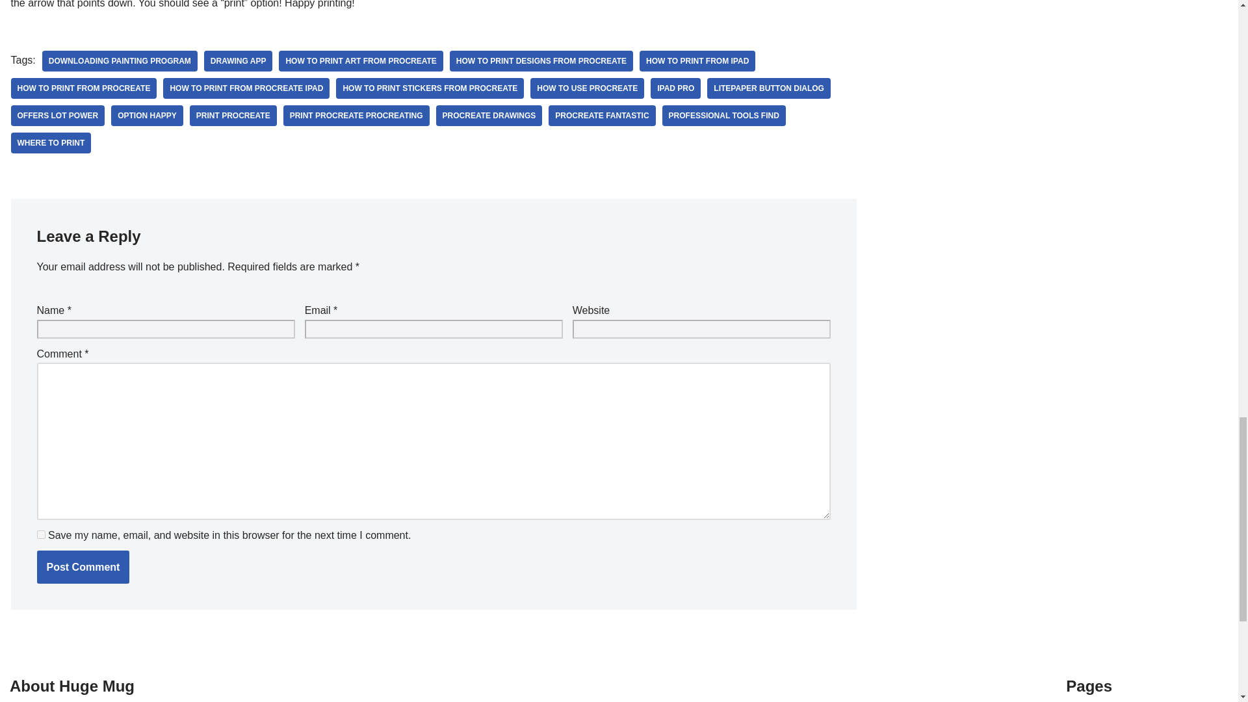 The height and width of the screenshot is (702, 1248). What do you see at coordinates (83, 88) in the screenshot?
I see `How To Print From Procreate` at bounding box center [83, 88].